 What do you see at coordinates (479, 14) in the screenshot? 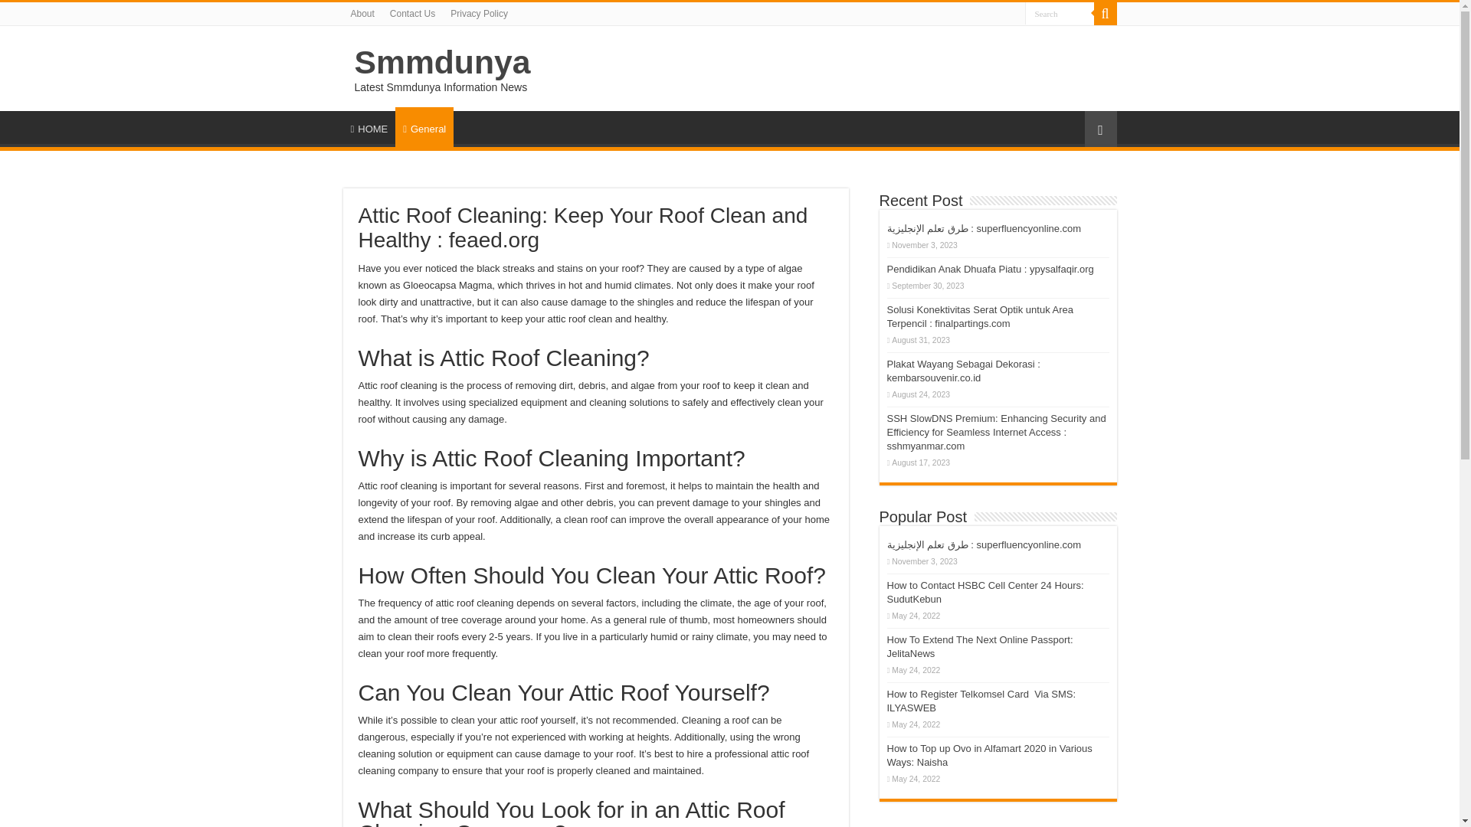
I see `Privacy Policy` at bounding box center [479, 14].